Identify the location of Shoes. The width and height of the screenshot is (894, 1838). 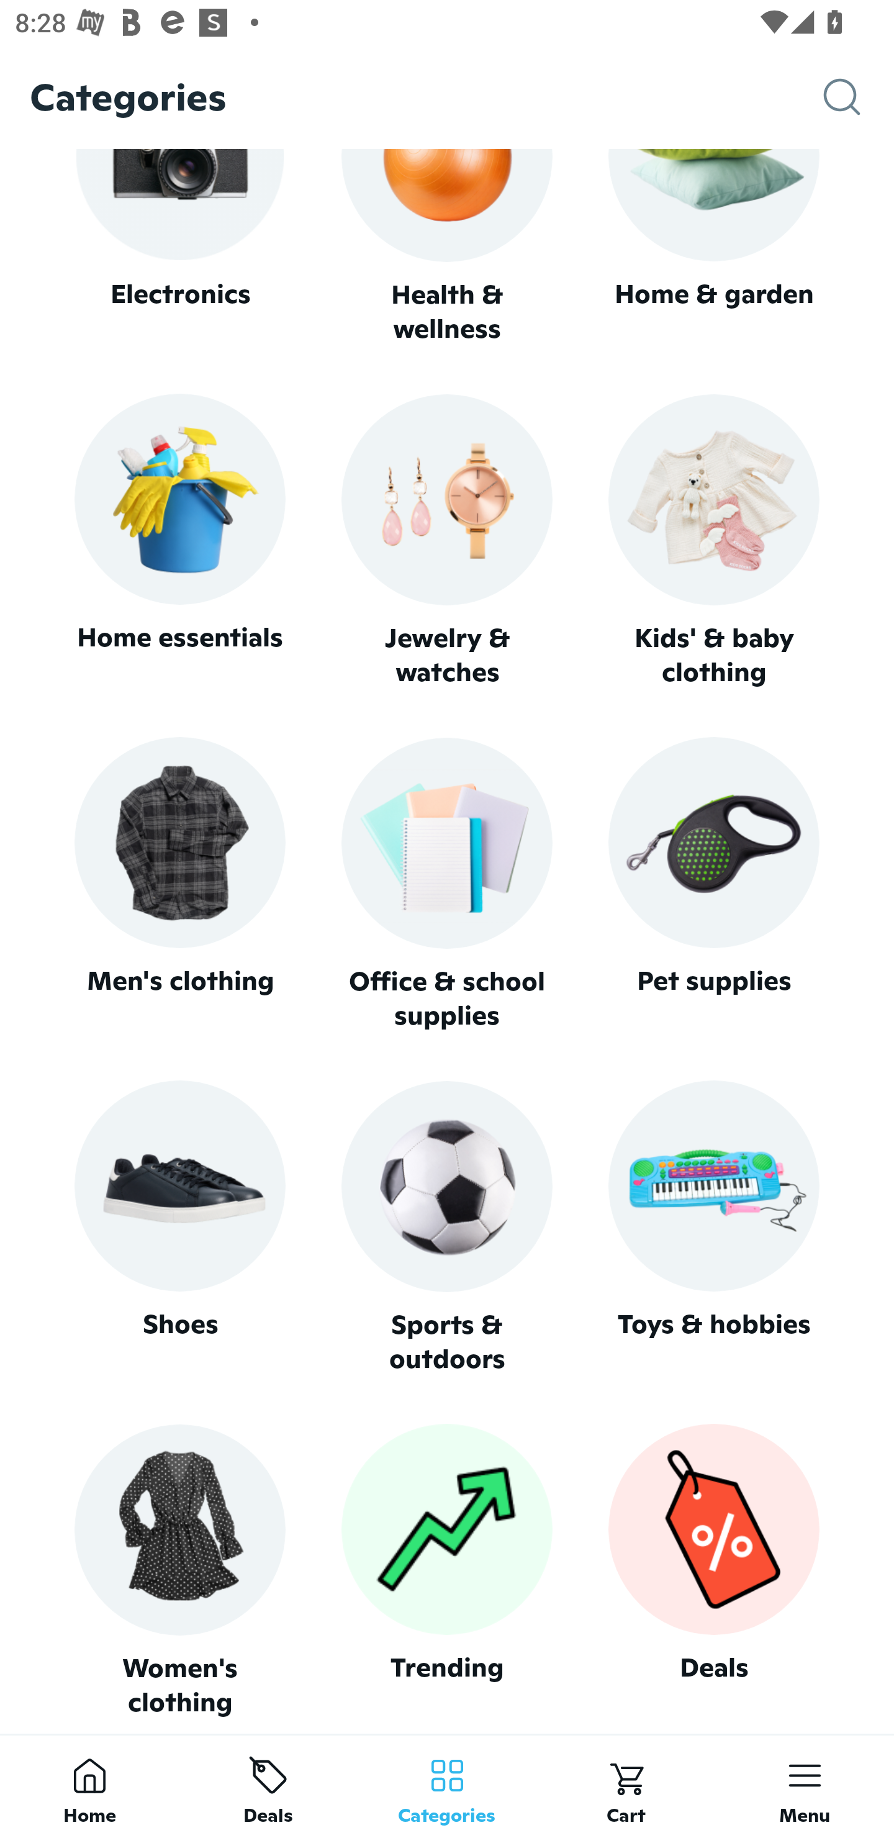
(179, 1228).